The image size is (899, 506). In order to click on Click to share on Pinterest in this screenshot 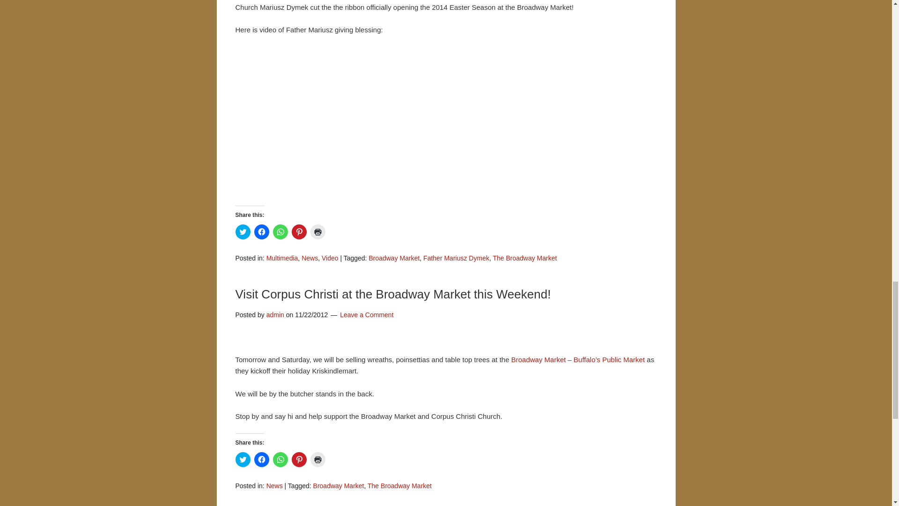, I will do `click(299, 231)`.